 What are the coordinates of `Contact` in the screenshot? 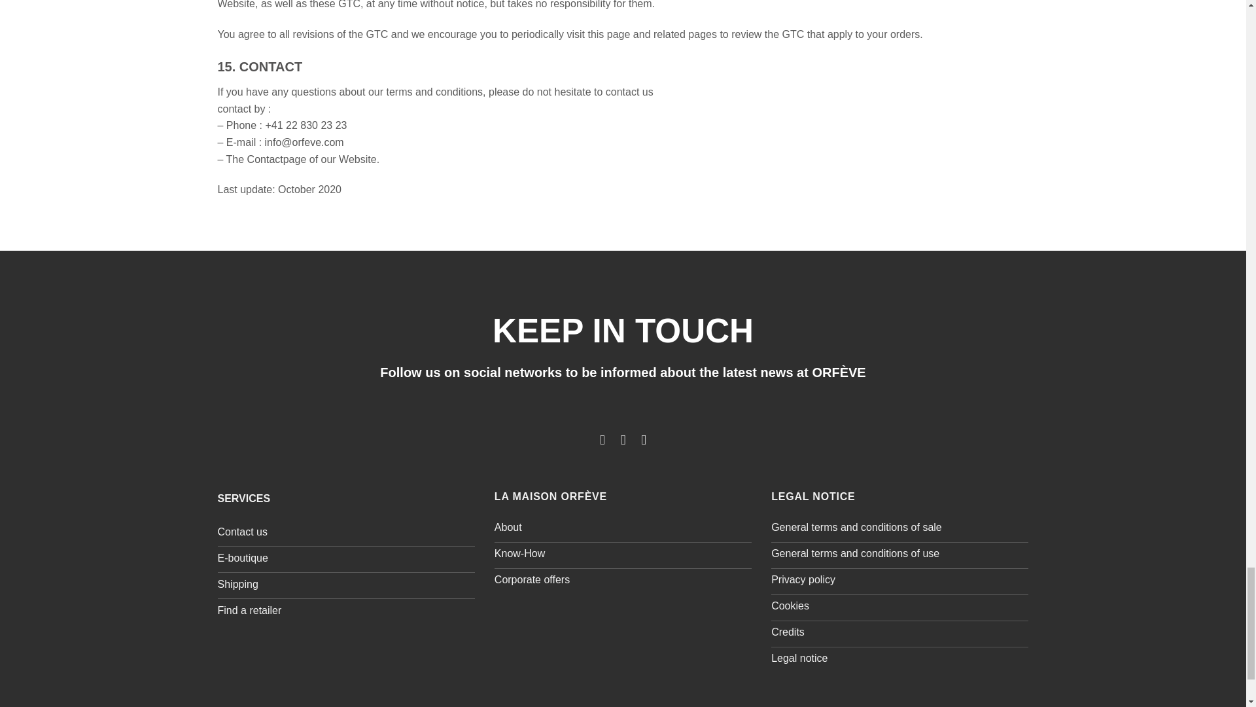 It's located at (266, 159).